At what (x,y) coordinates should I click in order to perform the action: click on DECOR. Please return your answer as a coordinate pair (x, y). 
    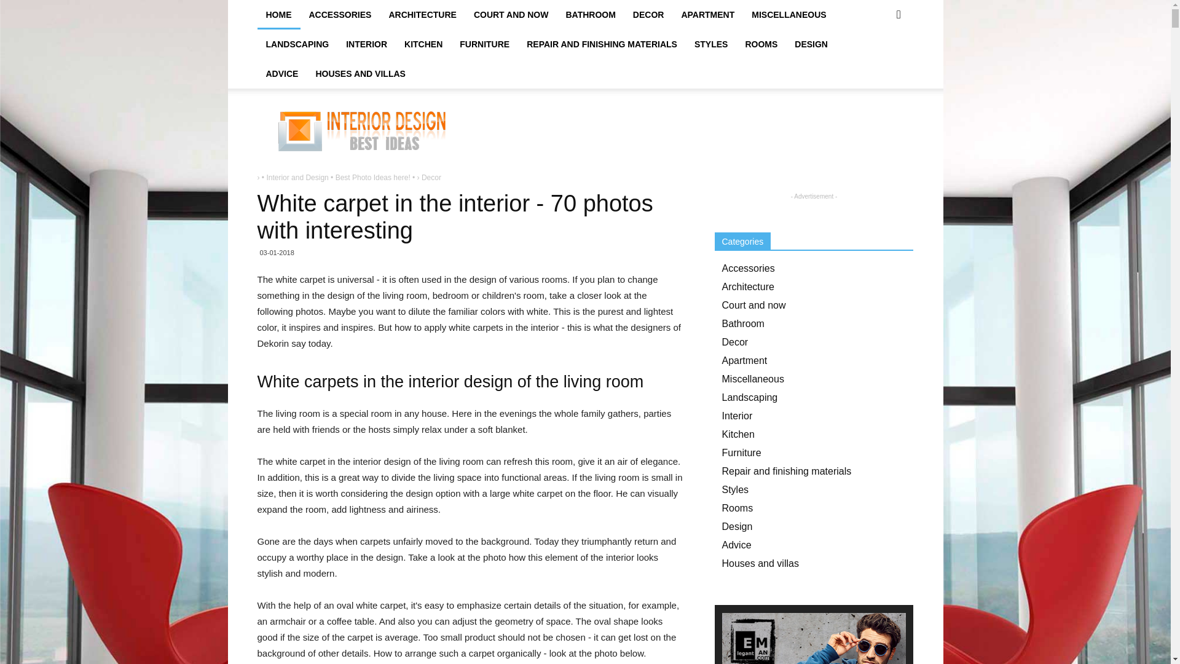
    Looking at the image, I should click on (648, 15).